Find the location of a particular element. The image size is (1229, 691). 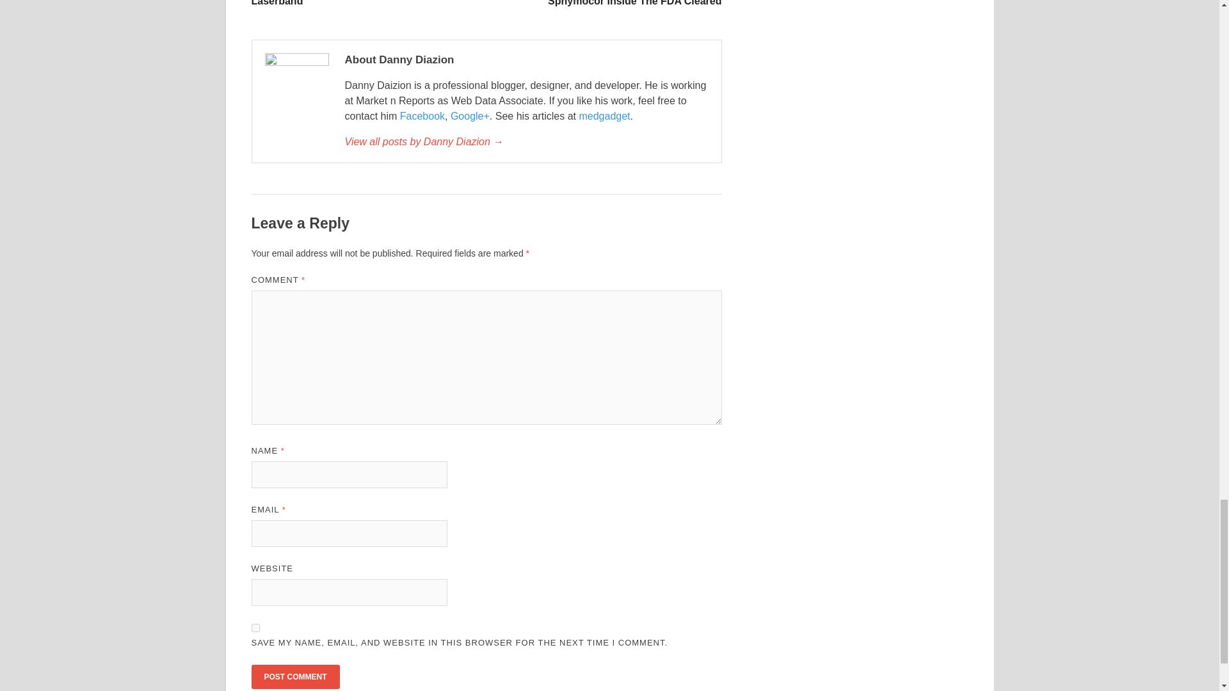

medgadget is located at coordinates (604, 116).